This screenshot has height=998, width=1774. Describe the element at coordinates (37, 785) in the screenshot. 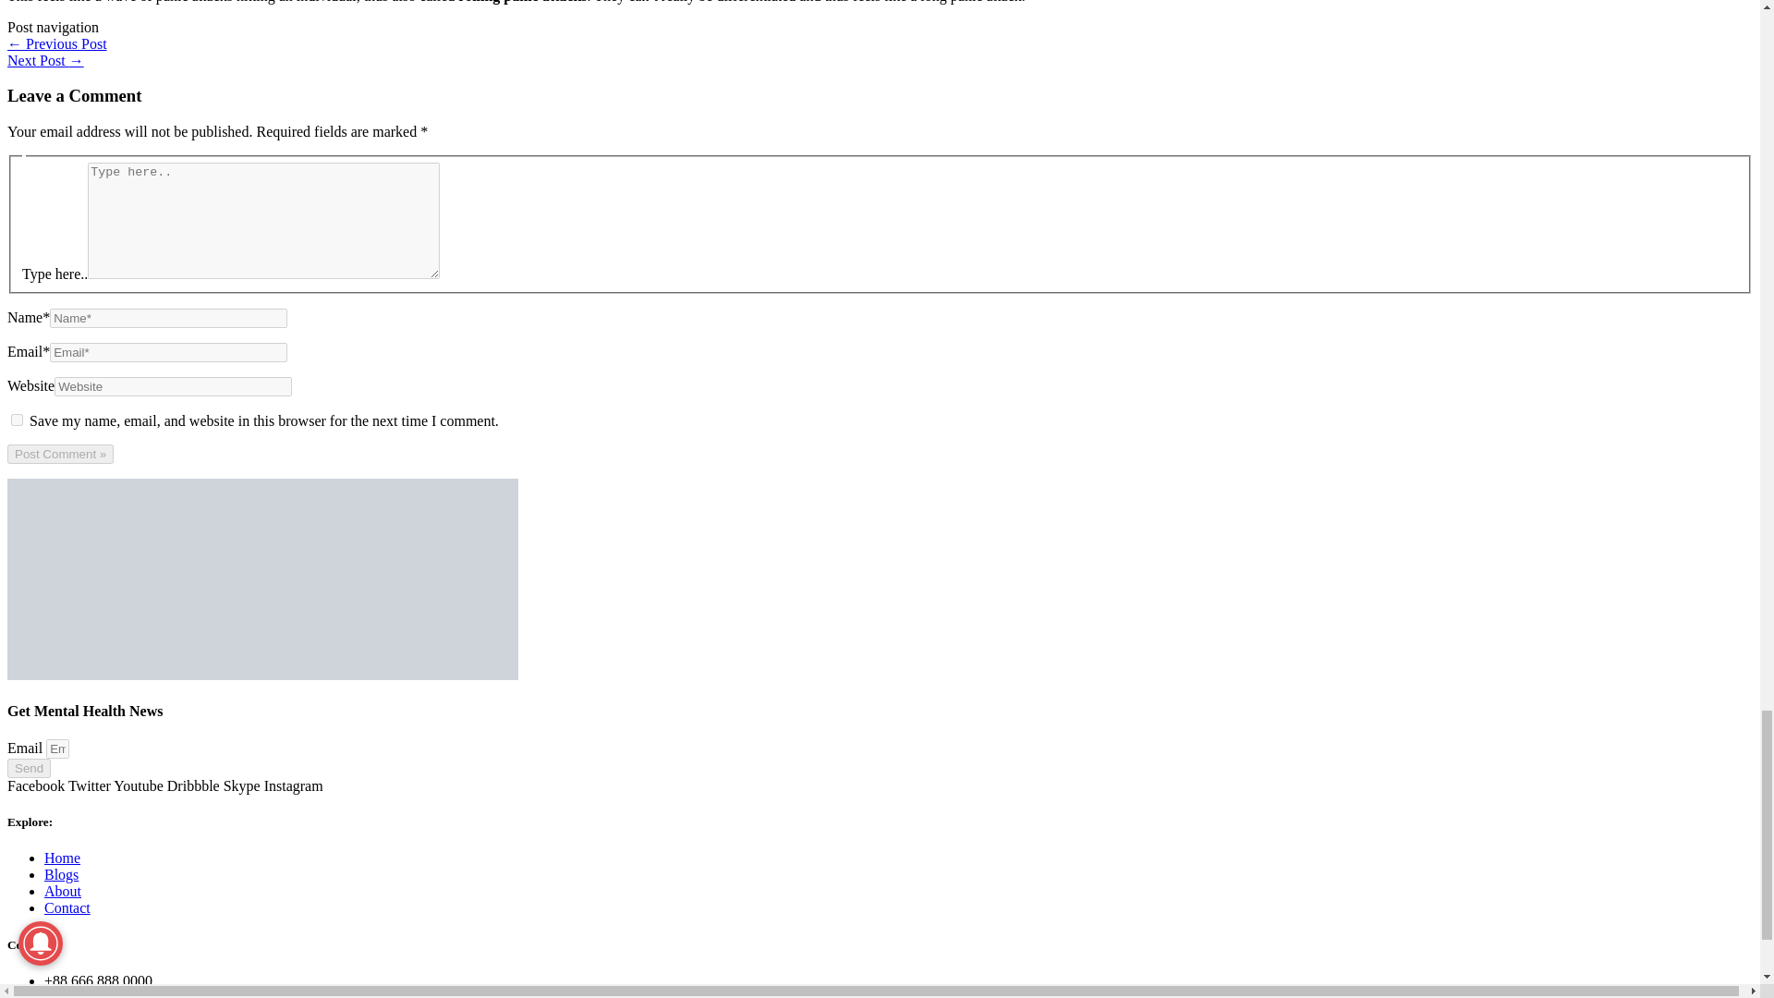

I see `Facebook` at that location.